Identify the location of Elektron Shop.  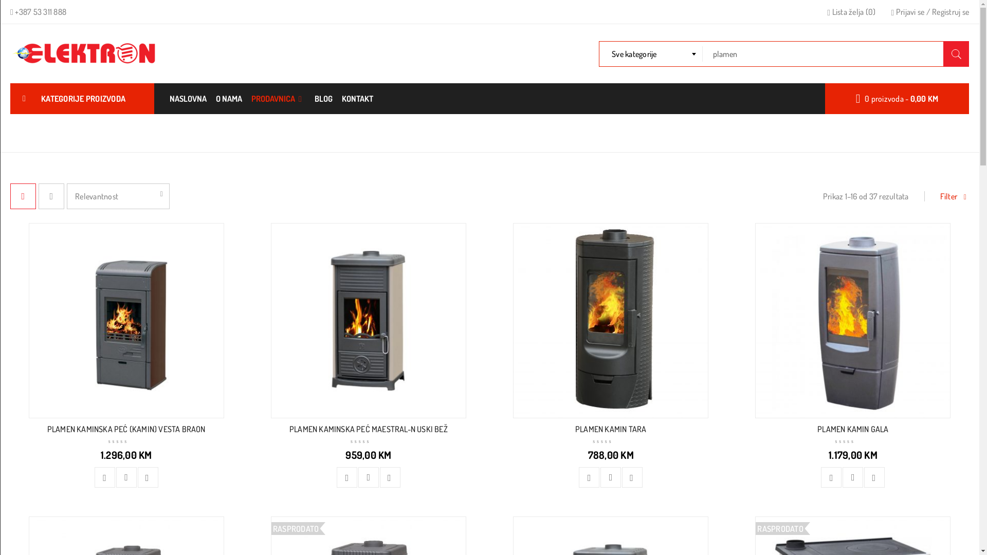
(86, 53).